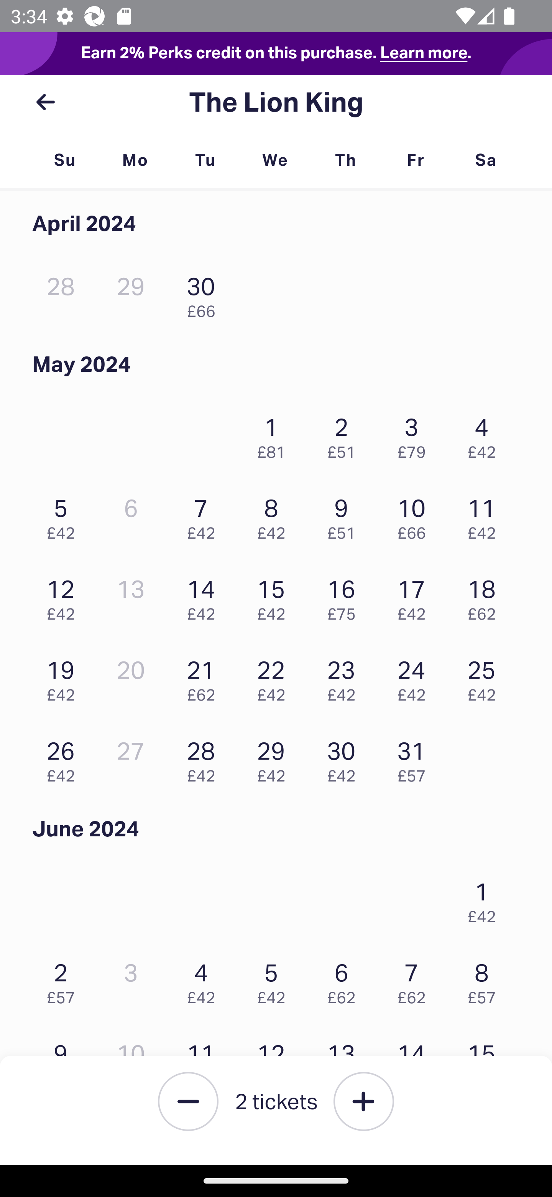 The image size is (552, 1197). What do you see at coordinates (415, 597) in the screenshot?
I see `17 £42` at bounding box center [415, 597].